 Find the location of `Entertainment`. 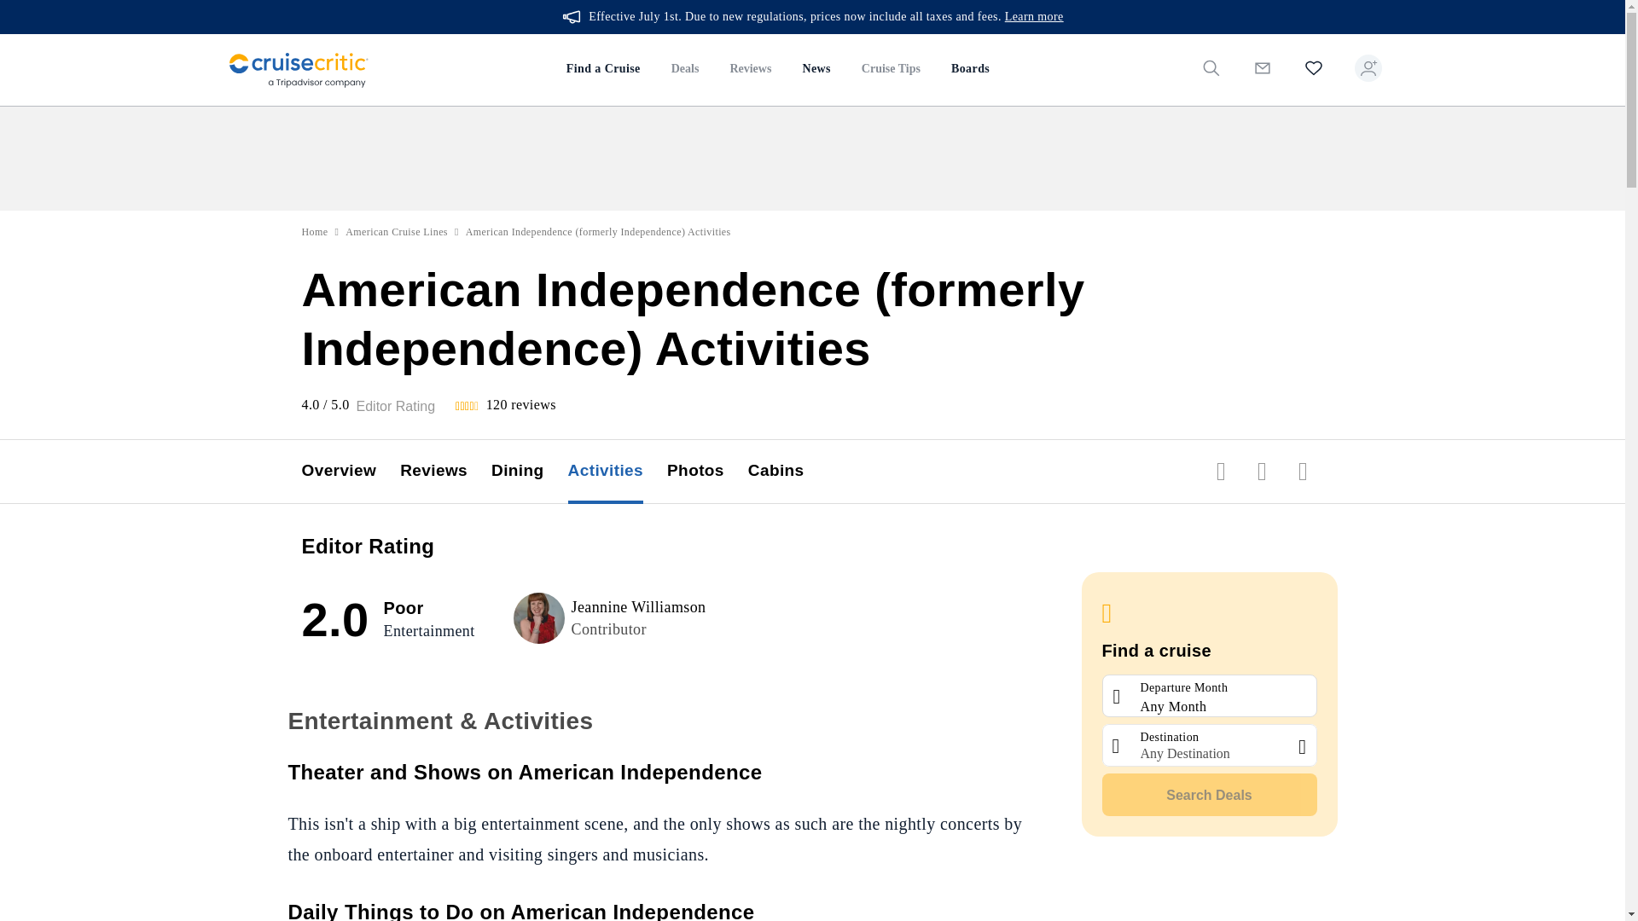

Entertainment is located at coordinates (428, 631).